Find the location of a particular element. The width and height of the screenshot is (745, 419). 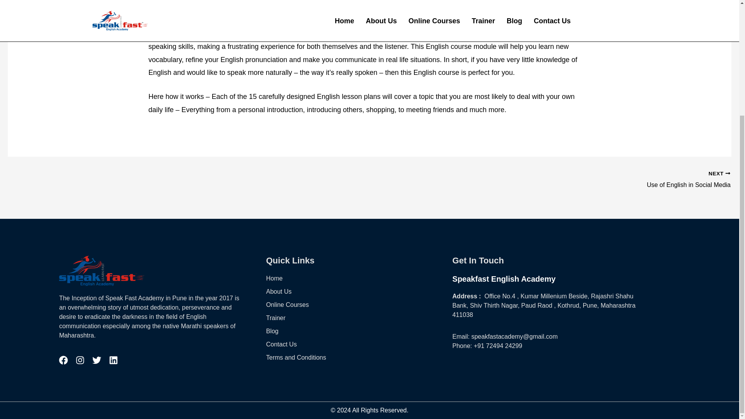

Linkedin is located at coordinates (80, 360).